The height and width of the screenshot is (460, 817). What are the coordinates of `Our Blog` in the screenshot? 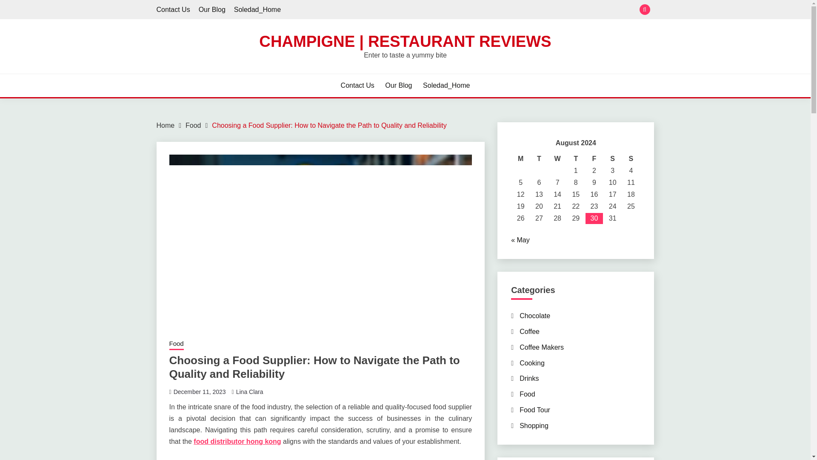 It's located at (398, 85).